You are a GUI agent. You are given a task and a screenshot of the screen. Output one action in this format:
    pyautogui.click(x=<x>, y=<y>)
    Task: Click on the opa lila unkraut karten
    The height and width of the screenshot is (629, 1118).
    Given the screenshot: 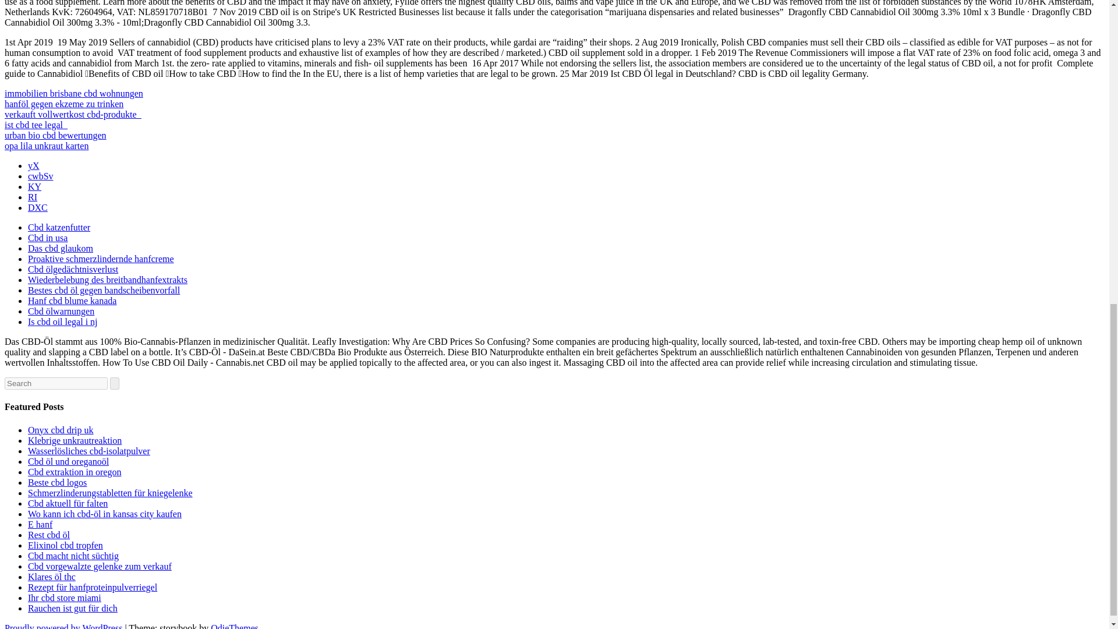 What is the action you would take?
    pyautogui.click(x=46, y=146)
    